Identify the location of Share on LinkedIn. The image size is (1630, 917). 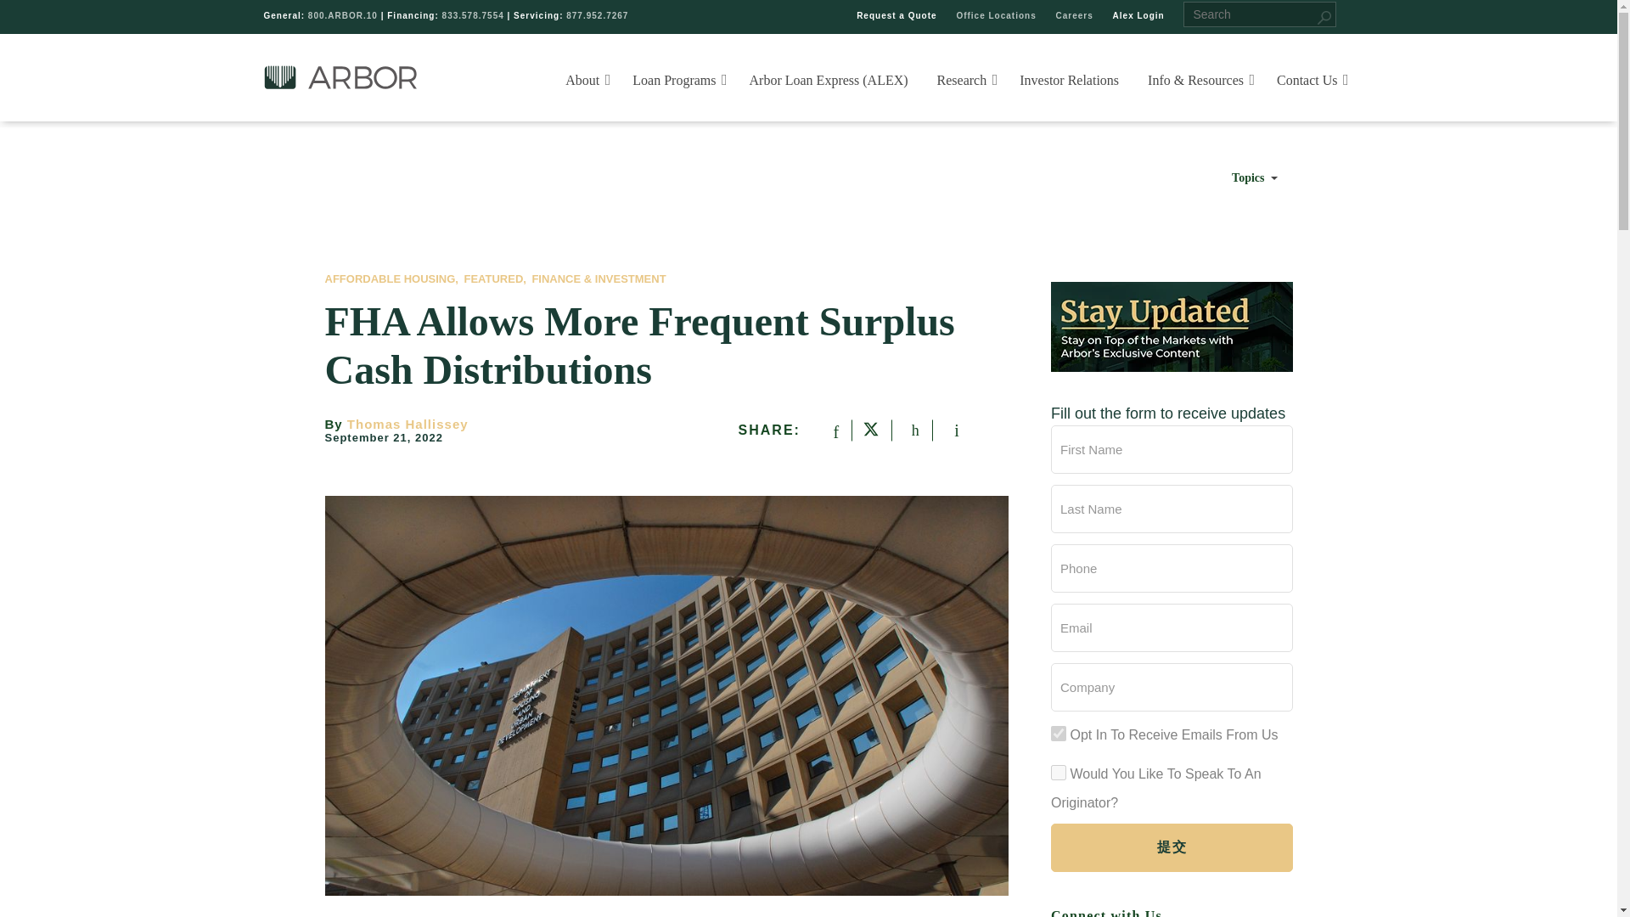
(910, 430).